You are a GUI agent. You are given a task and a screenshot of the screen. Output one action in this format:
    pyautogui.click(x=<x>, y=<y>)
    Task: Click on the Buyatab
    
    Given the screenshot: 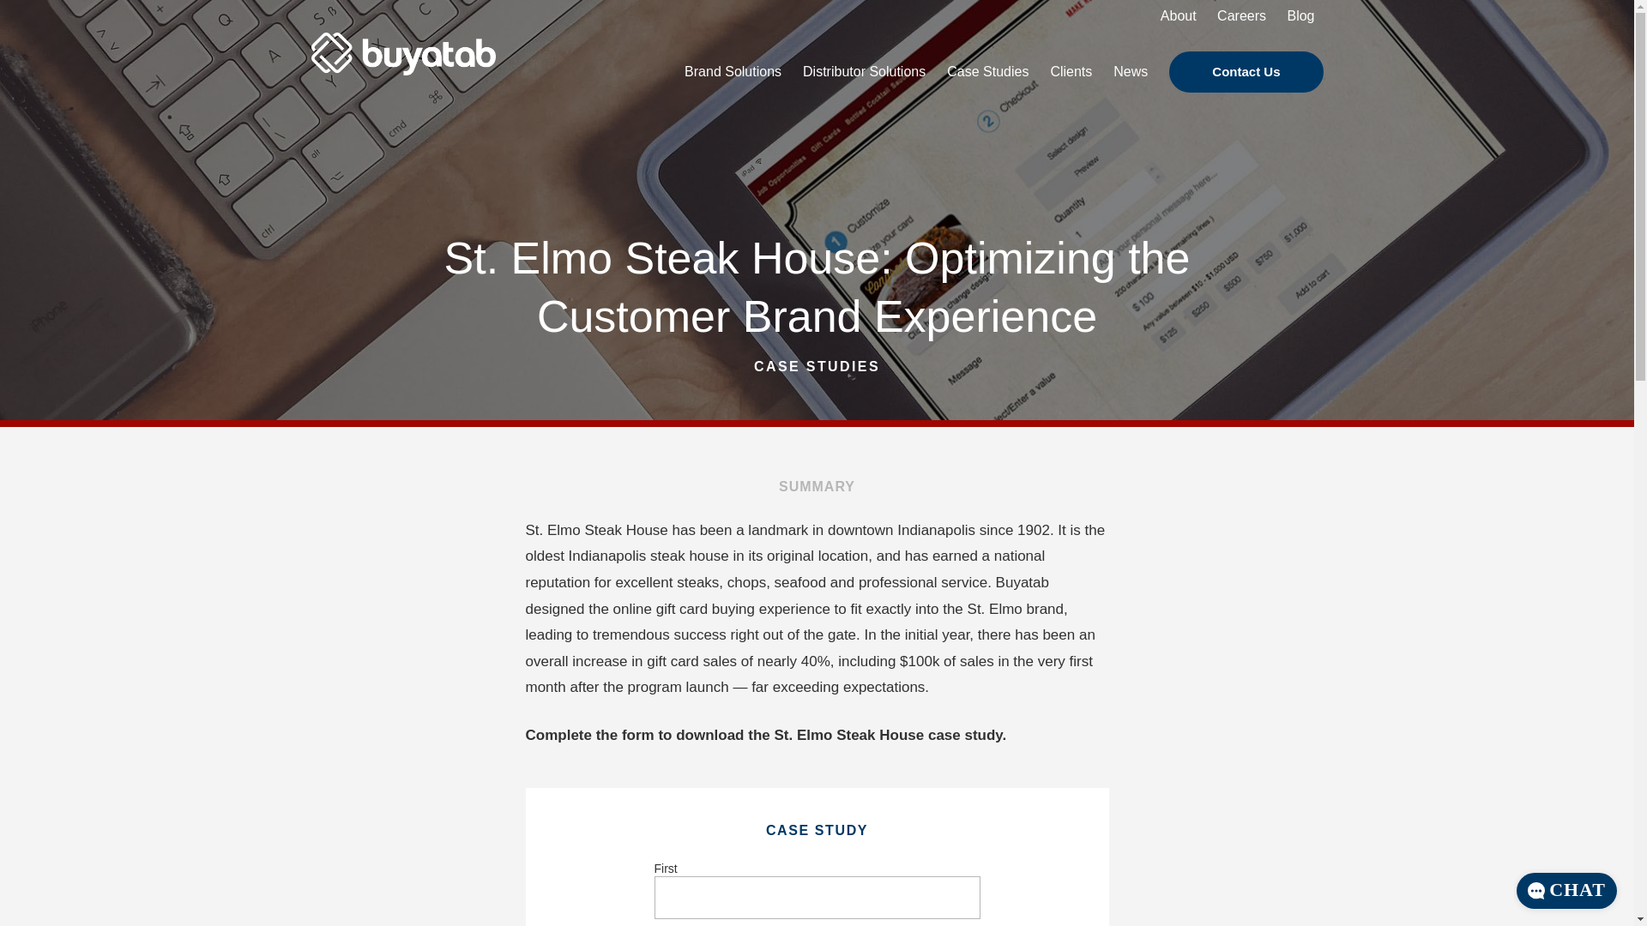 What is the action you would take?
    pyautogui.click(x=431, y=67)
    